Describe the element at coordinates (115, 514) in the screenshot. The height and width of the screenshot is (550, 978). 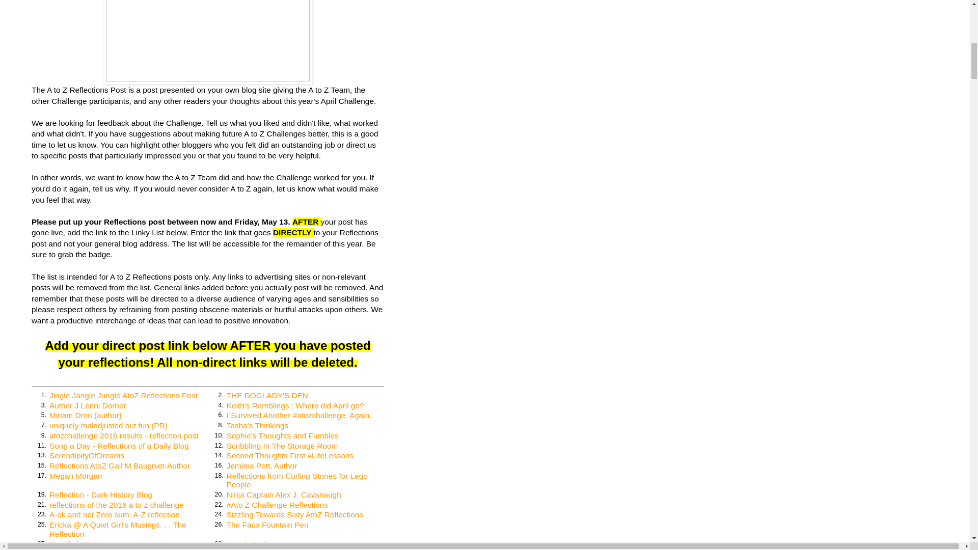
I see `A-ok and not Zero sum: A-Z reflection` at that location.